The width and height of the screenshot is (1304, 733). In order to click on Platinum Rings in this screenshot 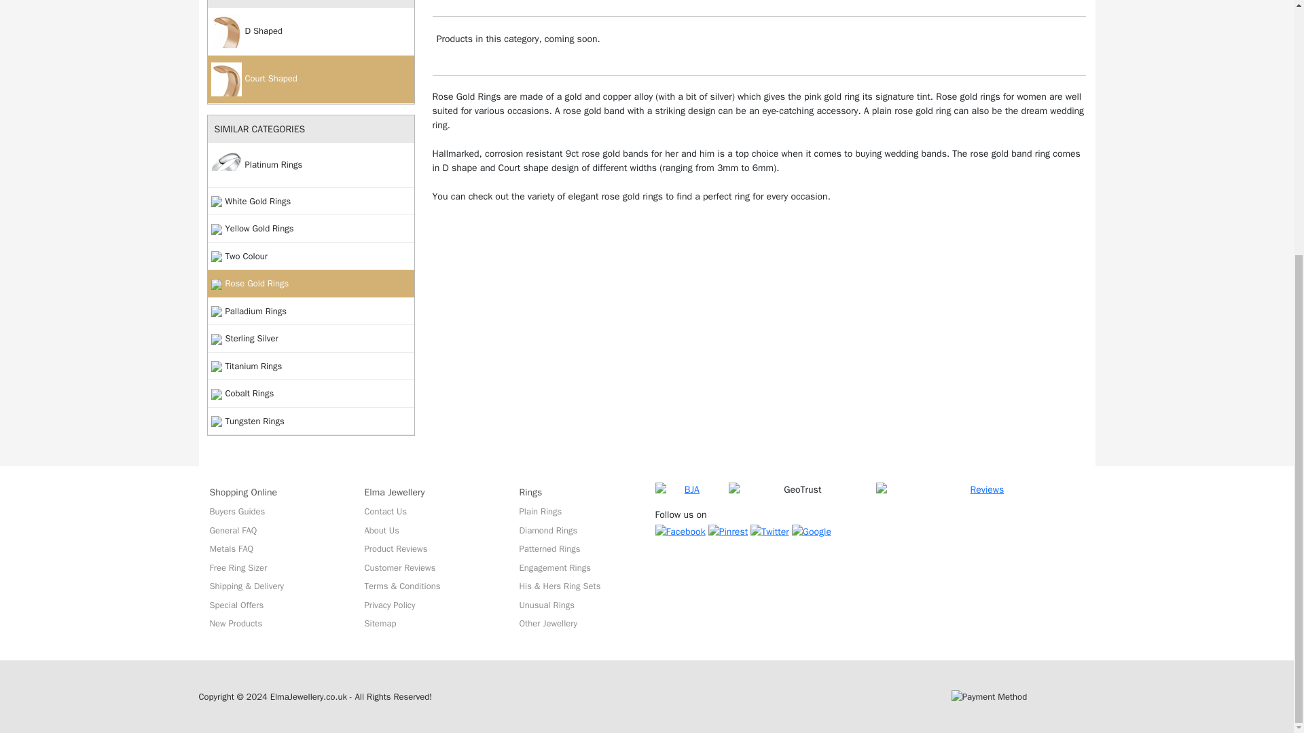, I will do `click(311, 165)`.